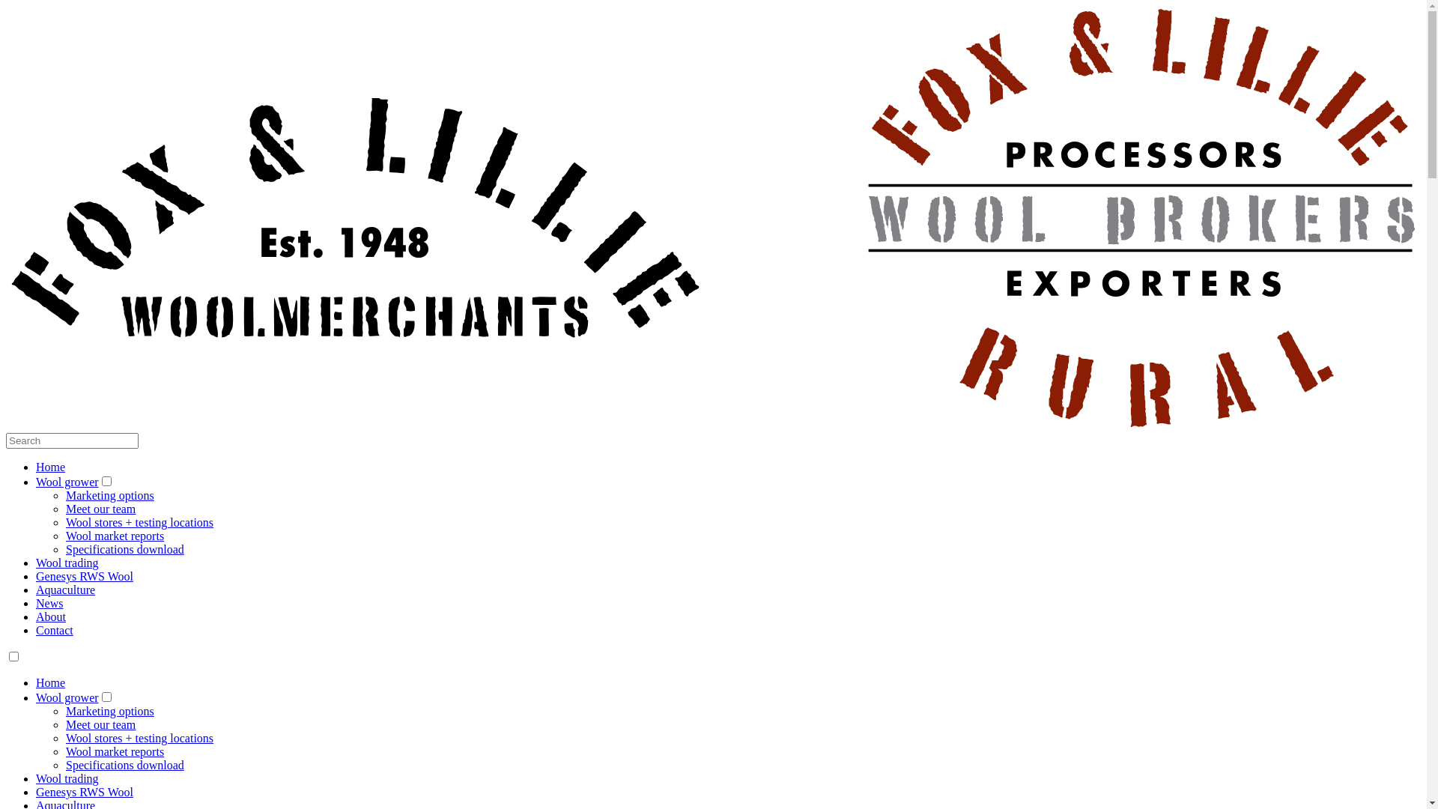 Image resolution: width=1438 pixels, height=809 pixels. I want to click on Meet our team, so click(100, 725).